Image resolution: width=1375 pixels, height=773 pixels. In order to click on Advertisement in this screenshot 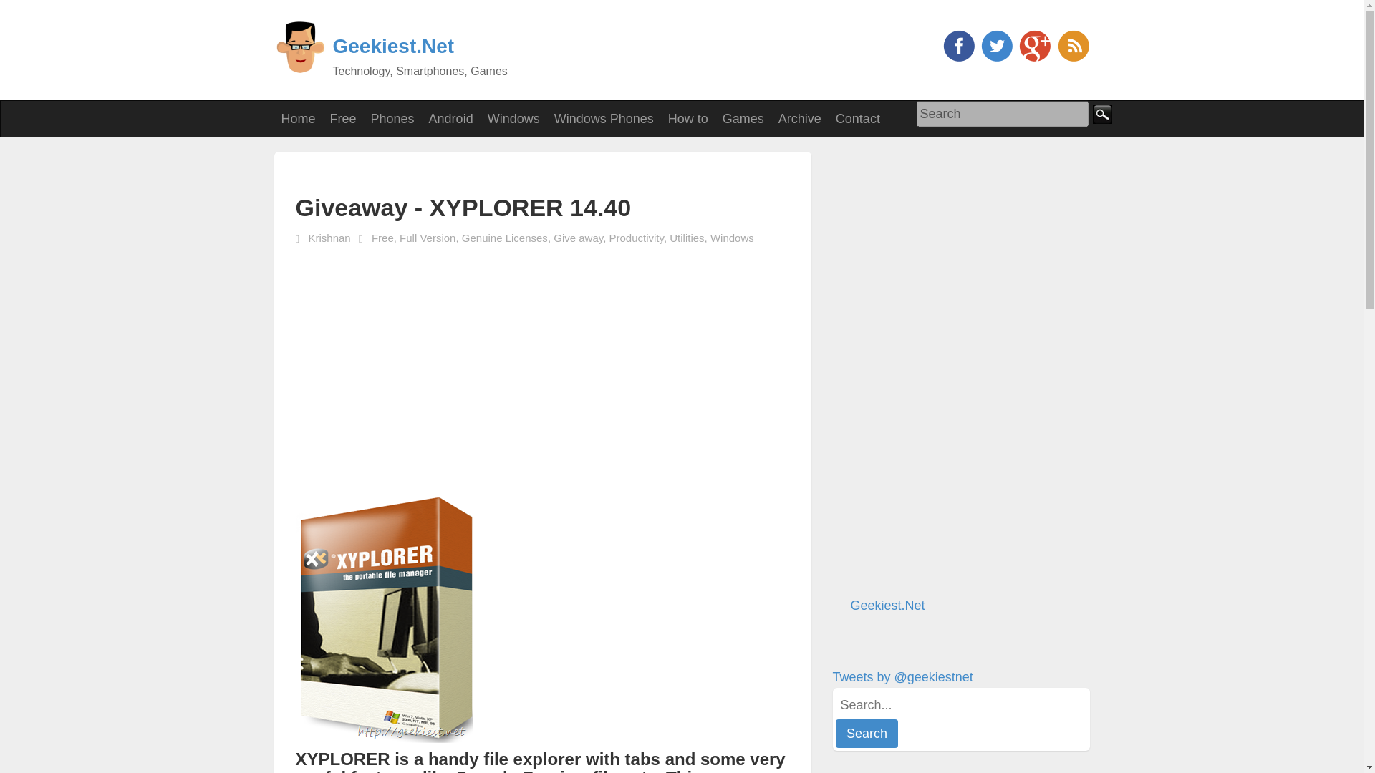, I will do `click(463, 172)`.